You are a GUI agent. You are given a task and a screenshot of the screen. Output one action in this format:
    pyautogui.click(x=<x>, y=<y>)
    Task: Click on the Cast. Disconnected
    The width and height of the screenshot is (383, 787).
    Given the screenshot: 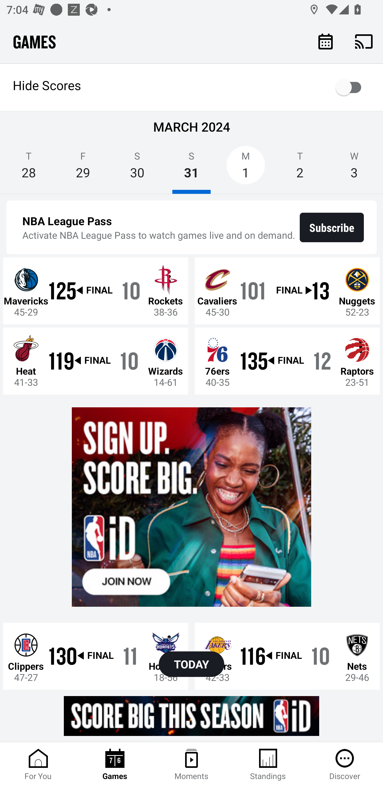 What is the action you would take?
    pyautogui.click(x=364, y=41)
    